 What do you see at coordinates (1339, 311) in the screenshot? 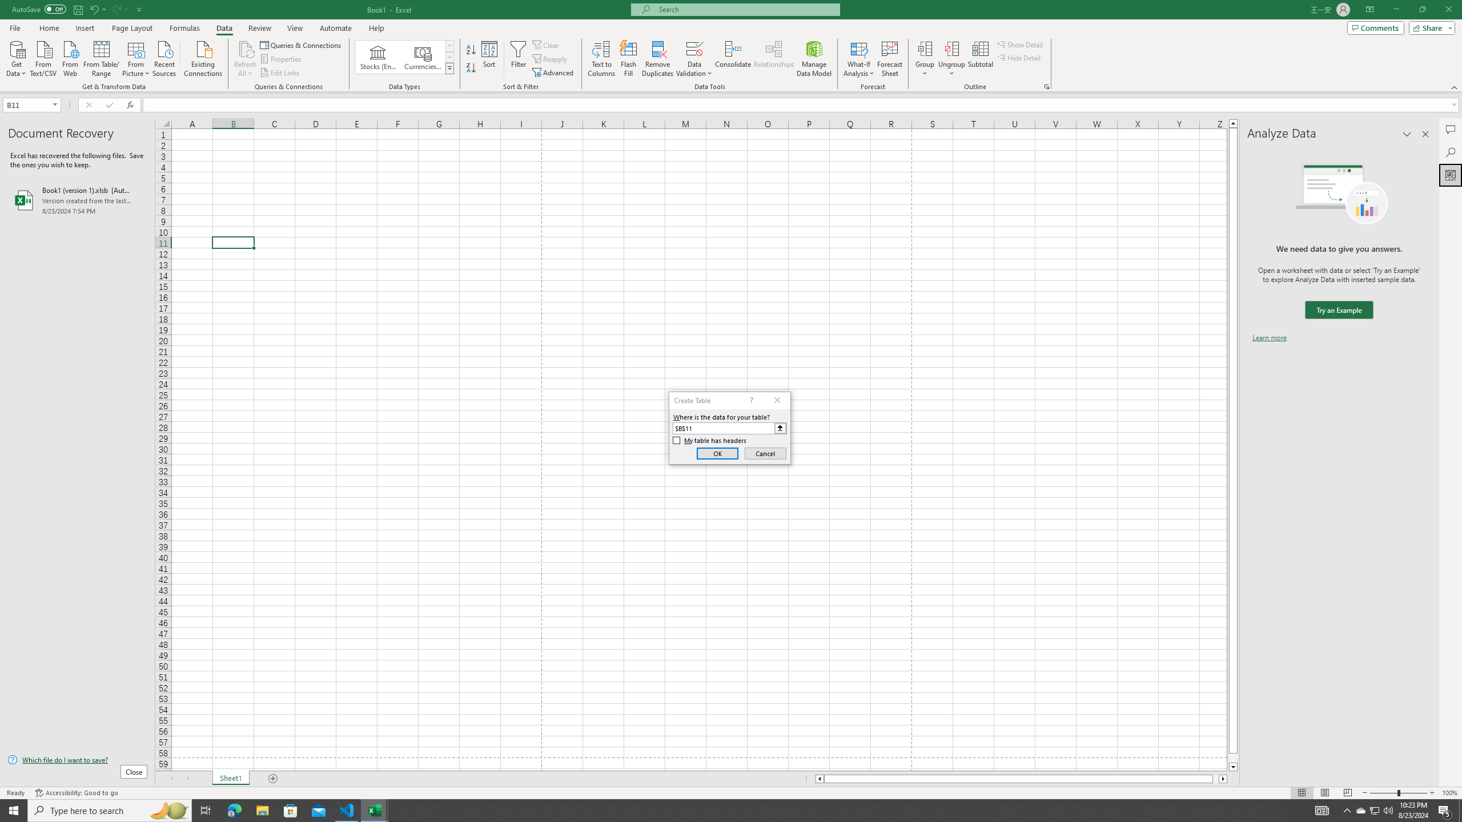
I see `We need data to give you answers. Try an Example` at bounding box center [1339, 311].